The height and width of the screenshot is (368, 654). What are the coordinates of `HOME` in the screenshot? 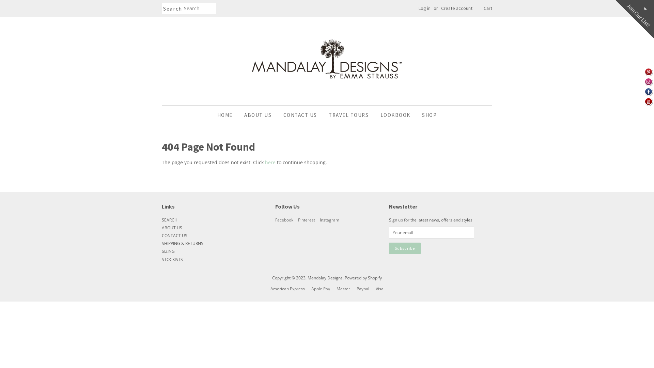 It's located at (228, 115).